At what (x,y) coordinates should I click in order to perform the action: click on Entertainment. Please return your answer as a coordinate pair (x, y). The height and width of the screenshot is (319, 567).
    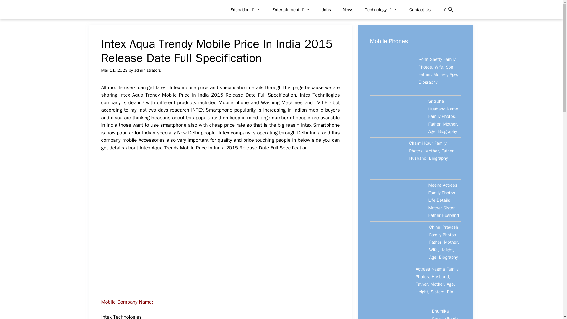
    Looking at the image, I should click on (291, 9).